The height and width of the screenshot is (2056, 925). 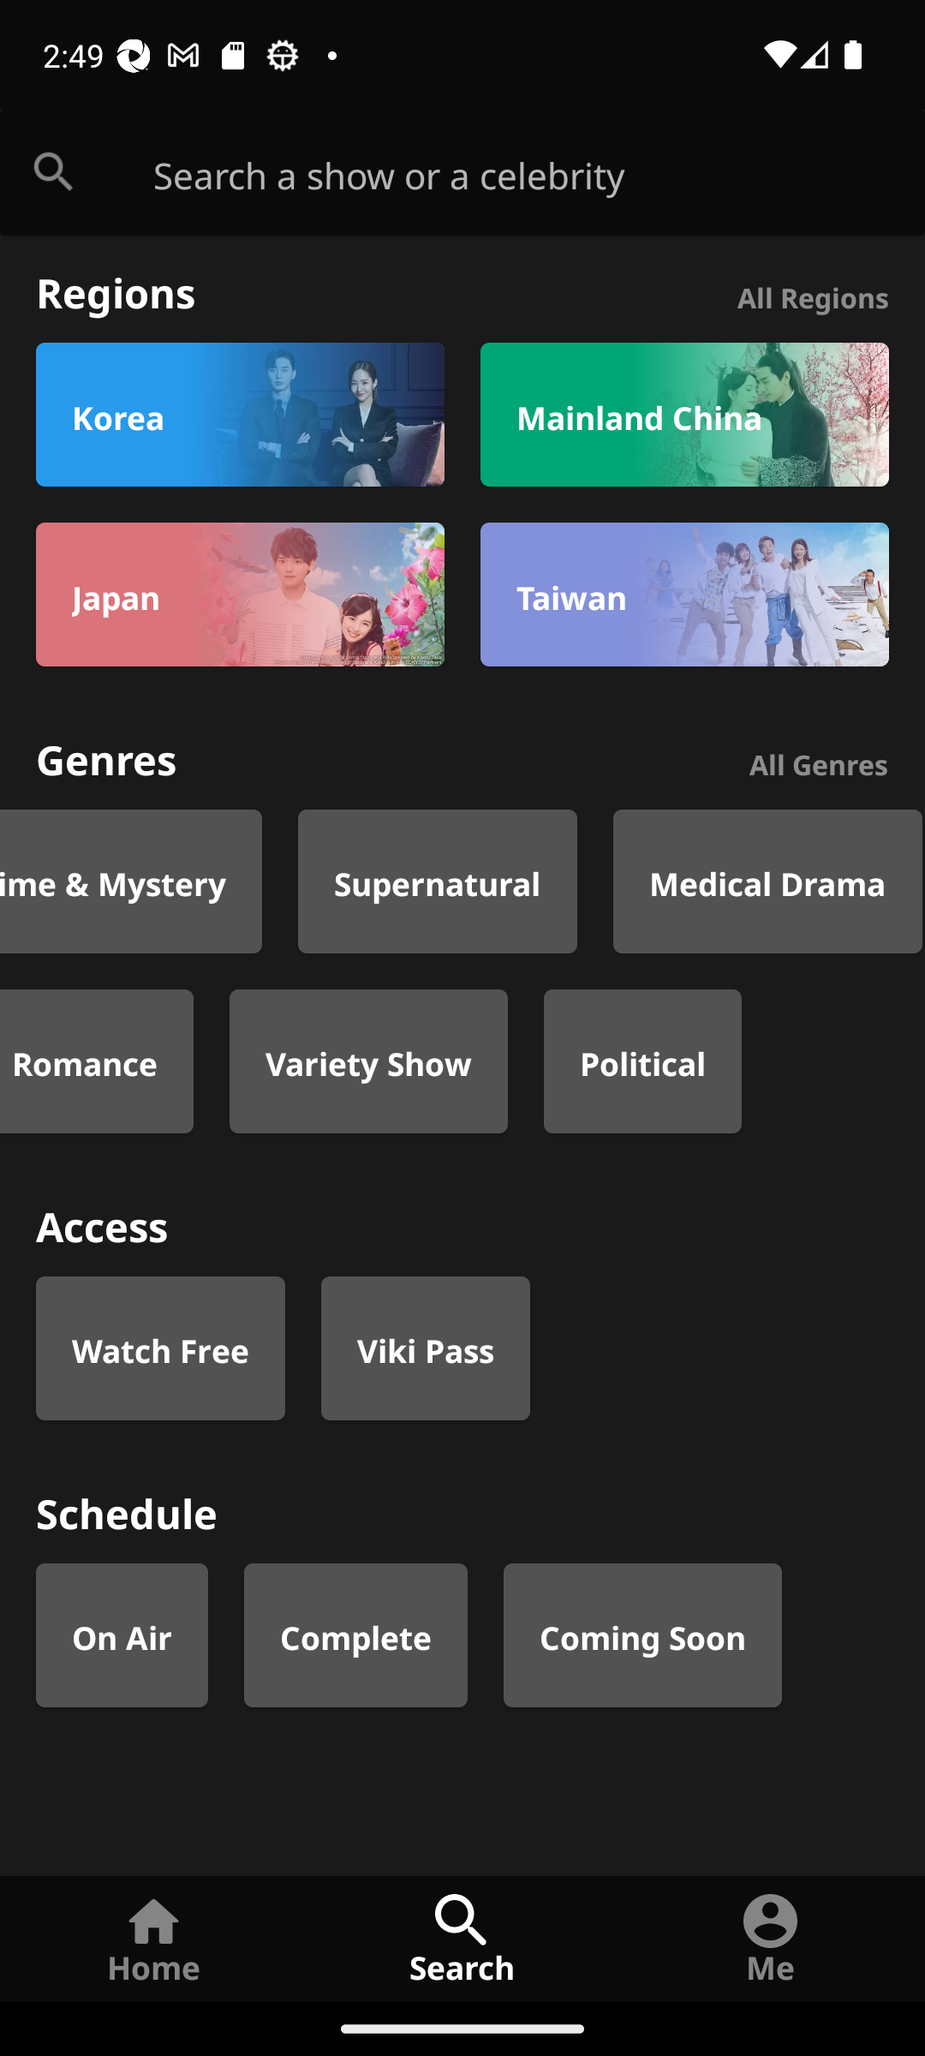 What do you see at coordinates (642, 1635) in the screenshot?
I see `filter_schedule_coming_soon Coming Soon` at bounding box center [642, 1635].